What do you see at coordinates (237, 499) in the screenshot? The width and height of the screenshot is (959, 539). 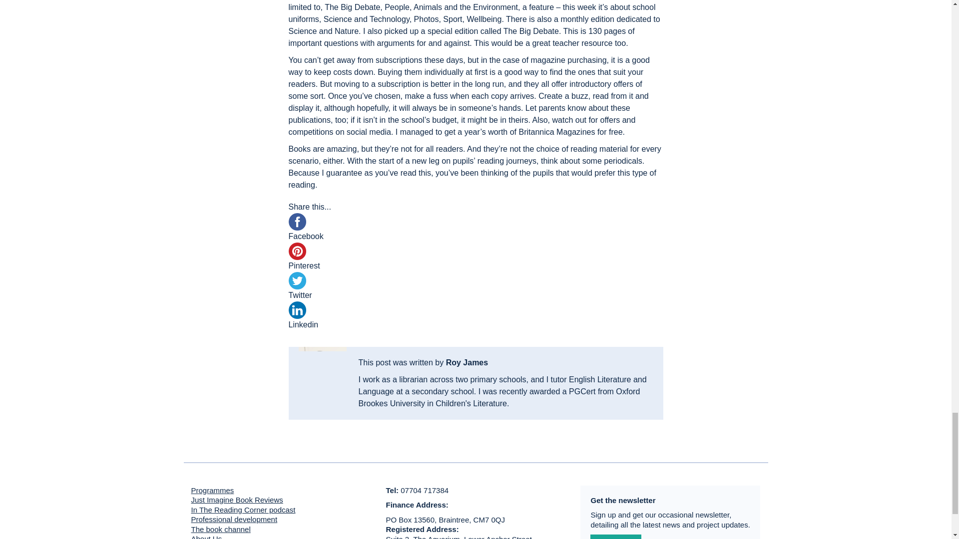 I see `Just Imagine Book Reviews` at bounding box center [237, 499].